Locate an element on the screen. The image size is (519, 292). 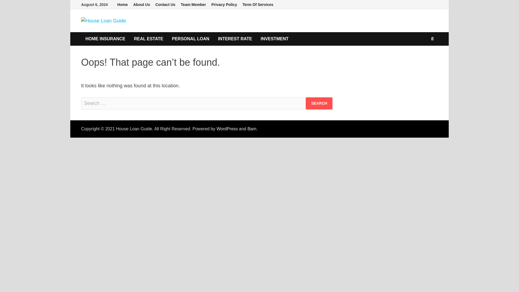
Team Member is located at coordinates (193, 5).